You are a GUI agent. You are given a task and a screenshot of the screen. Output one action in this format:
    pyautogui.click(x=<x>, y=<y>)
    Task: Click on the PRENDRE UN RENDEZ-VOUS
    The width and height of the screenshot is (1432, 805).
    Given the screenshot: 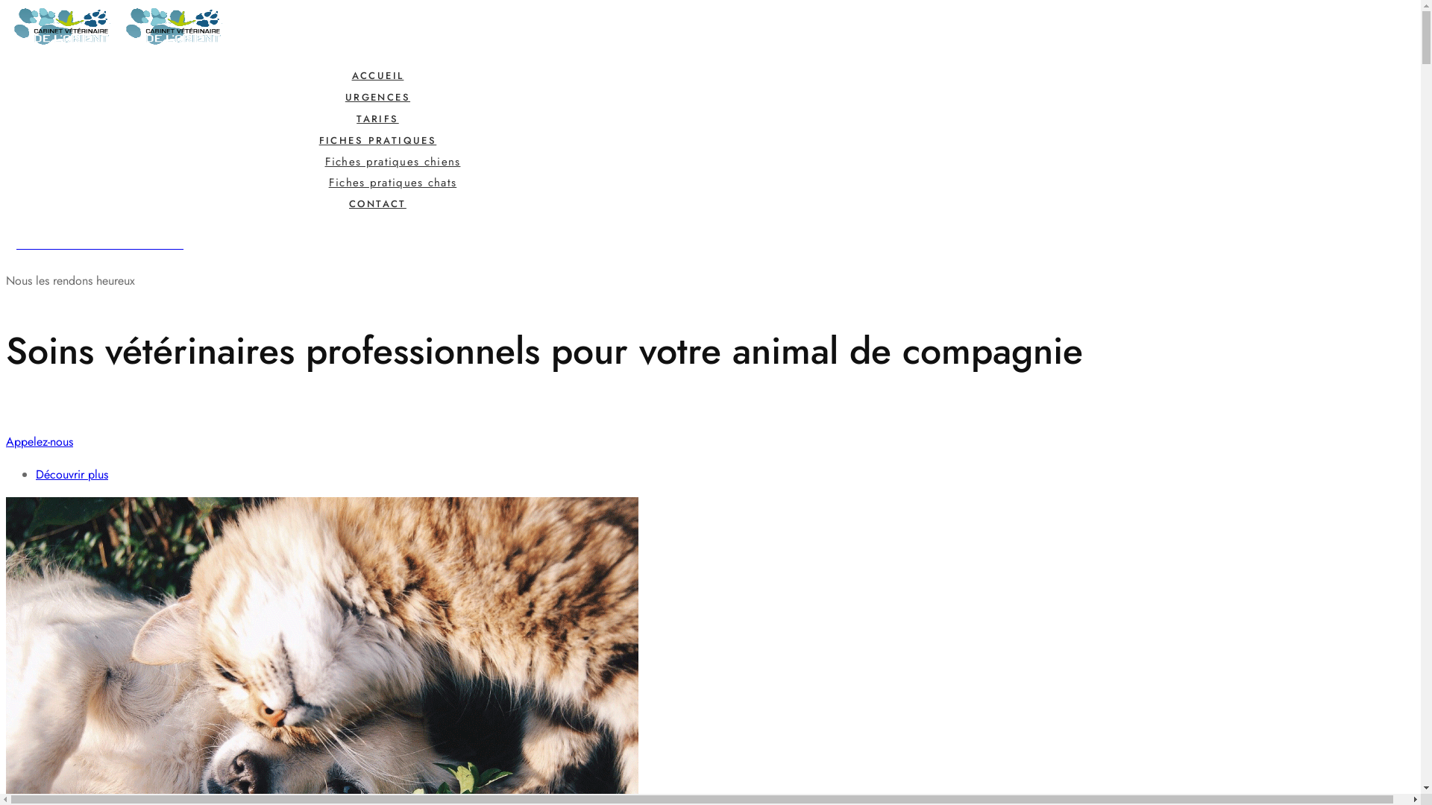 What is the action you would take?
    pyautogui.click(x=180, y=243)
    